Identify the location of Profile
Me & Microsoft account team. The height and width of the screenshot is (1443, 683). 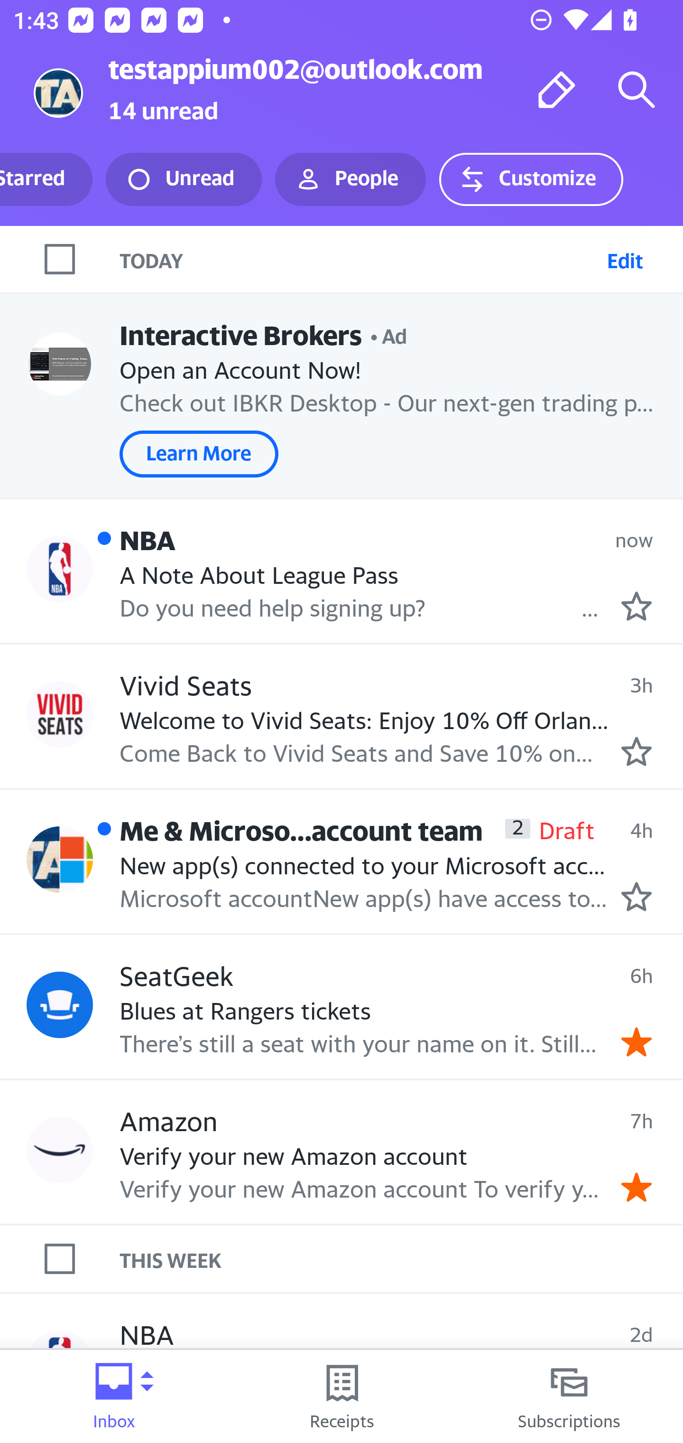
(60, 860).